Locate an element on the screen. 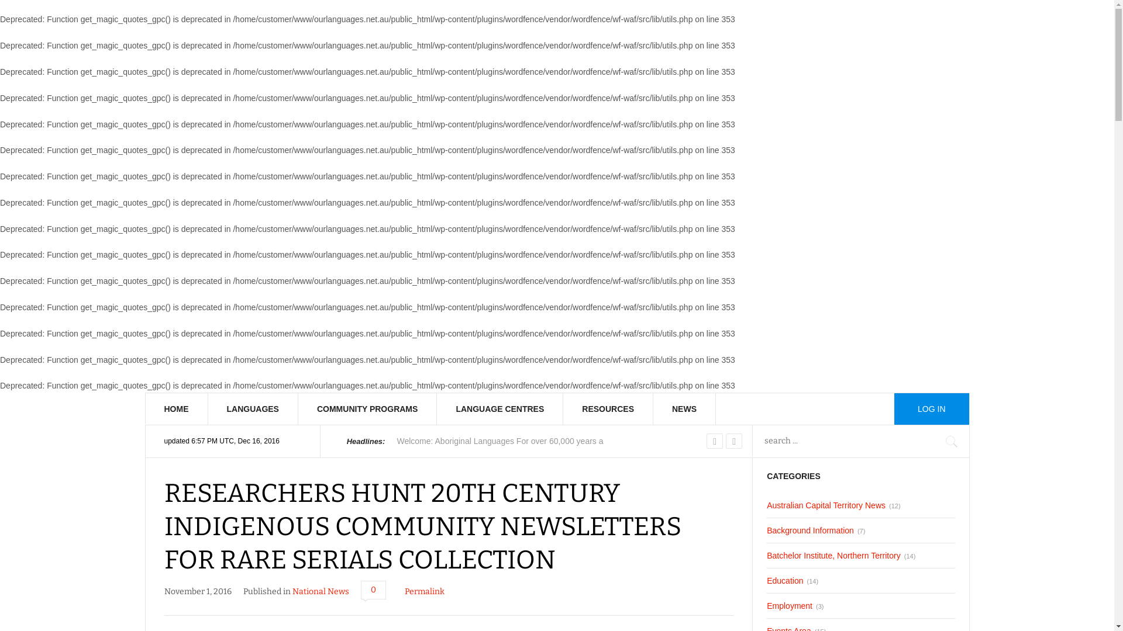  Australian Capital Territory News is located at coordinates (826, 505).